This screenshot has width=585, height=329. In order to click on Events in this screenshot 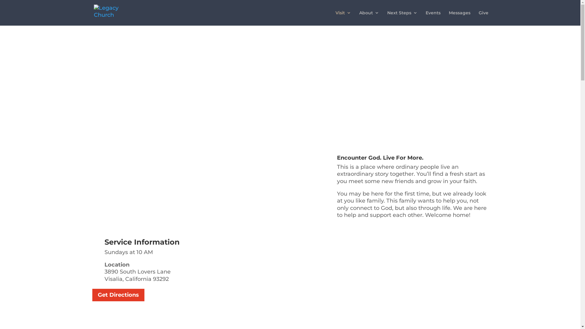, I will do `click(433, 18)`.